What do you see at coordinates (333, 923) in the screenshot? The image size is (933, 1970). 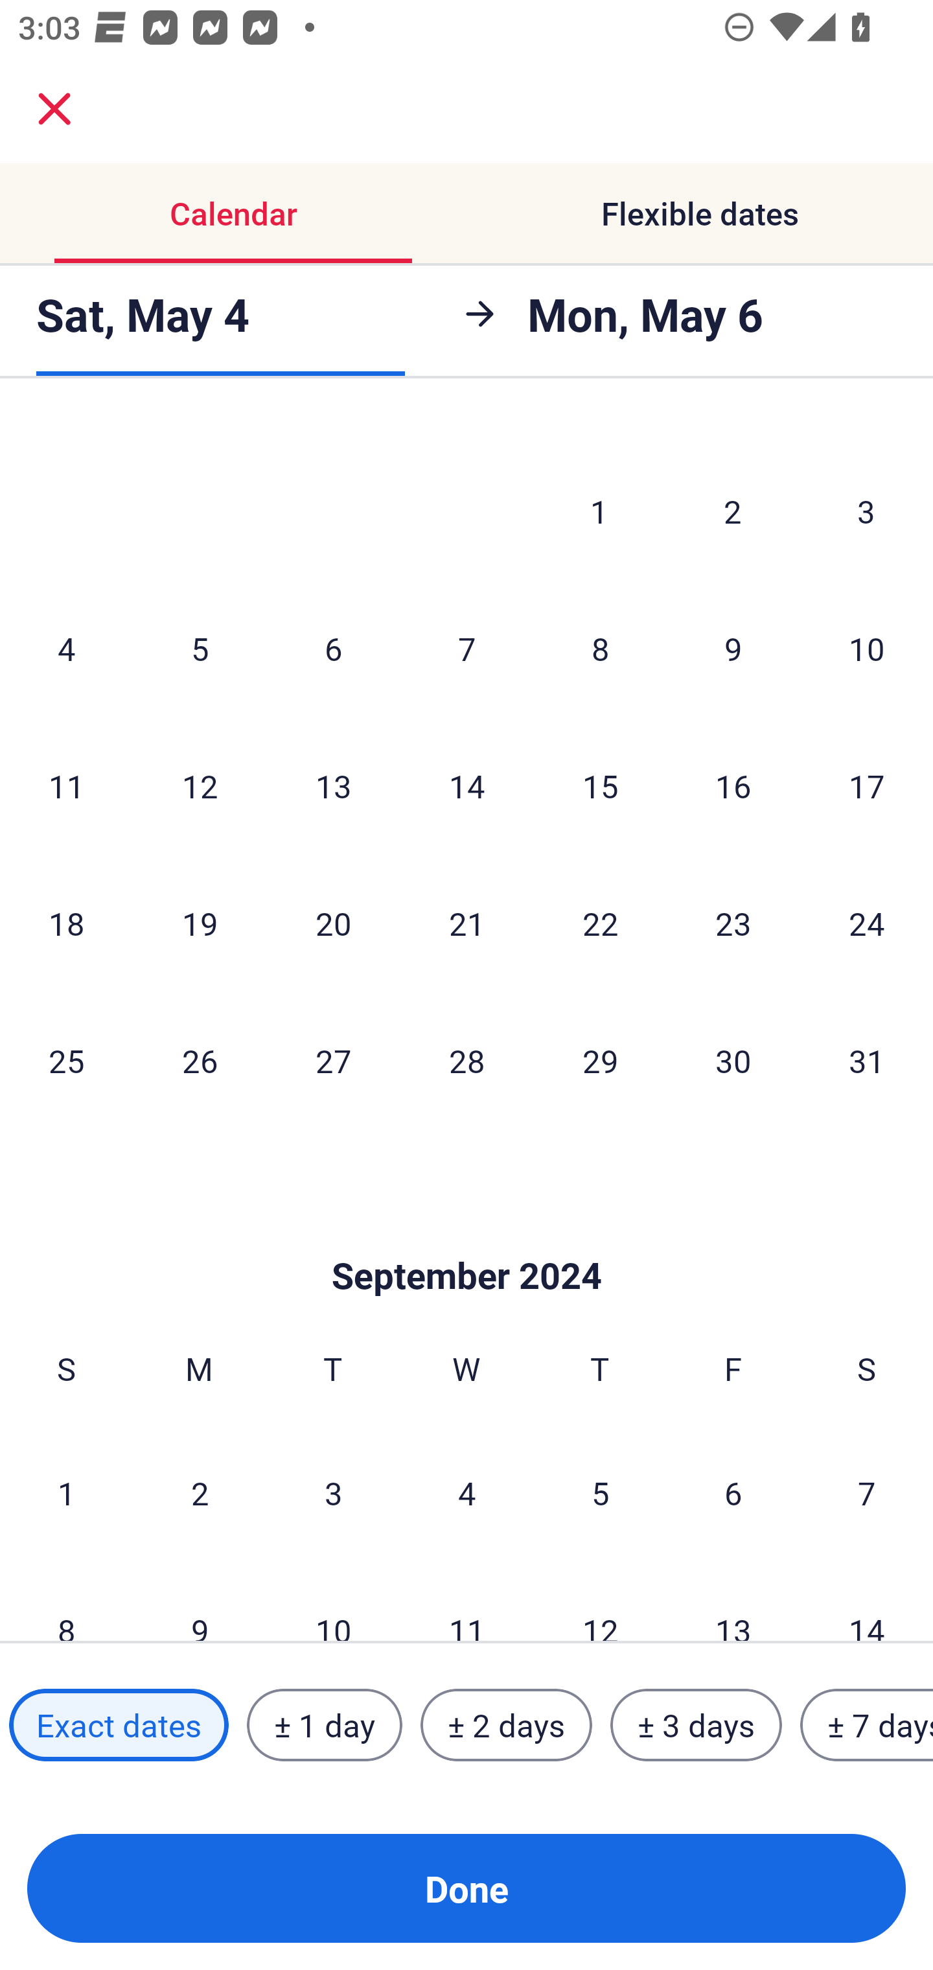 I see `20 Tuesday, August 20, 2024` at bounding box center [333, 923].